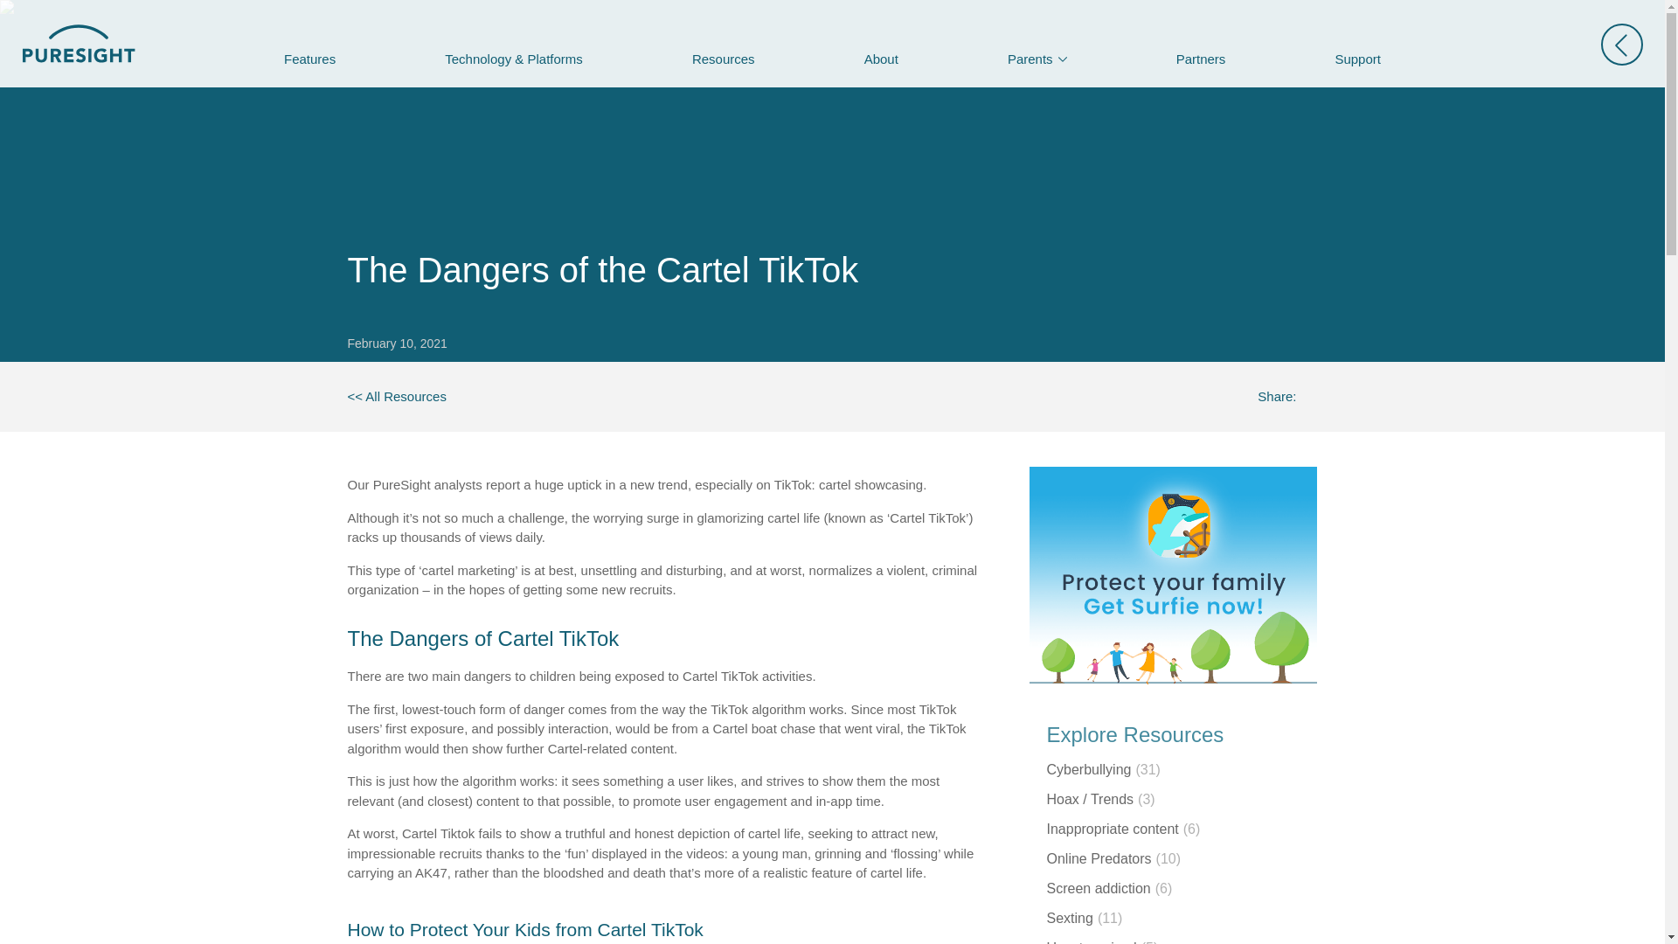  What do you see at coordinates (1621, 44) in the screenshot?
I see `side nav toggle` at bounding box center [1621, 44].